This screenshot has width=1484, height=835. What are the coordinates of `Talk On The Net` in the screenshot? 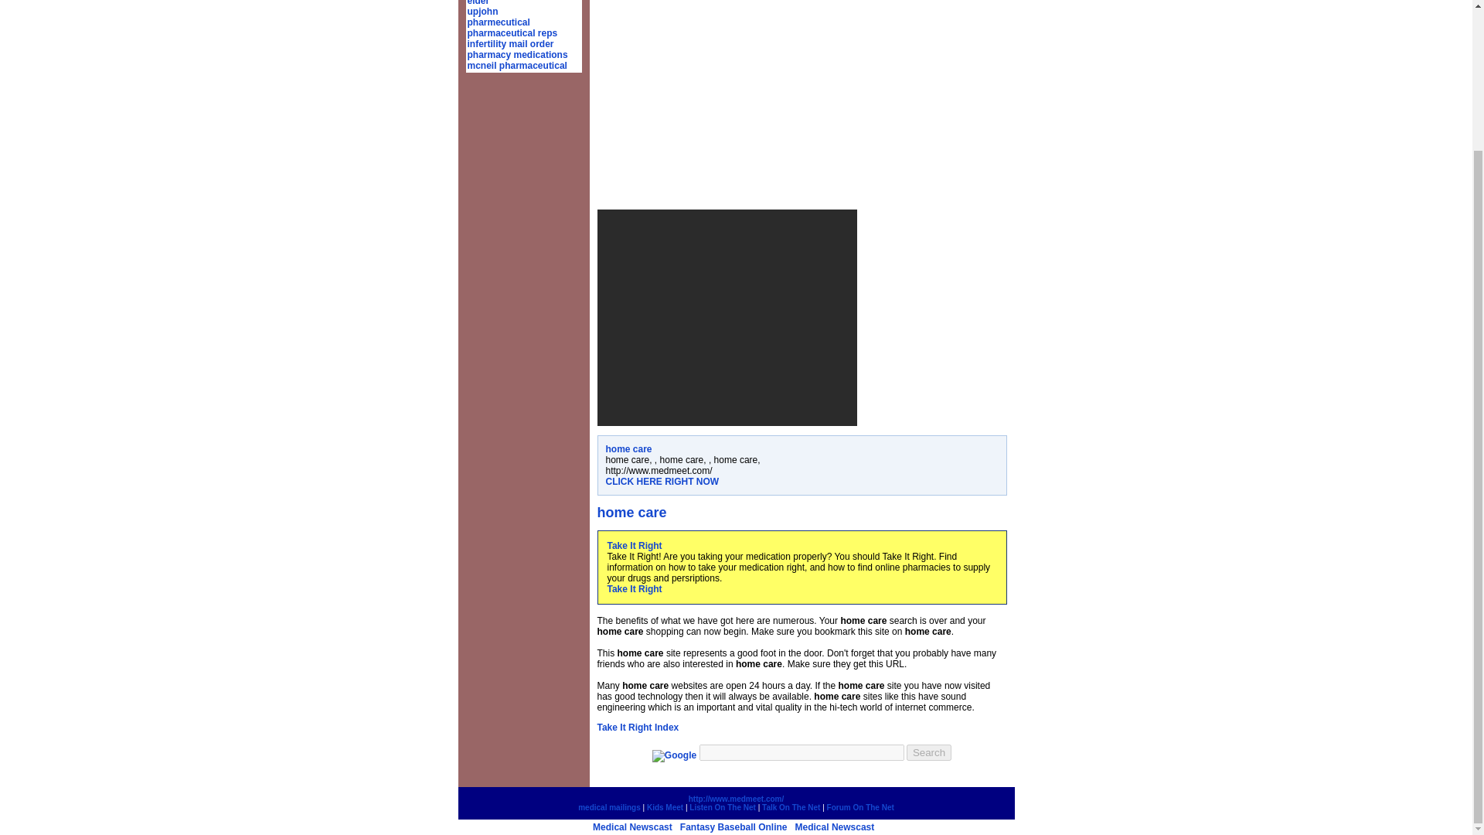 It's located at (791, 807).